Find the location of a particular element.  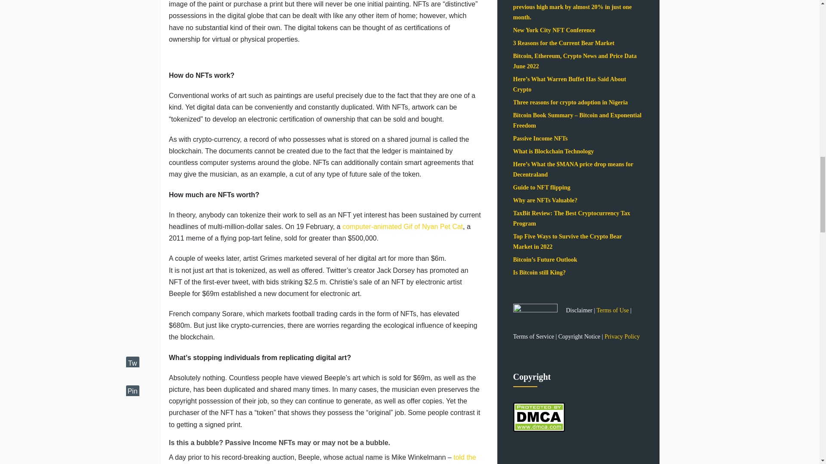

DMCA.com Protection Status is located at coordinates (539, 435).